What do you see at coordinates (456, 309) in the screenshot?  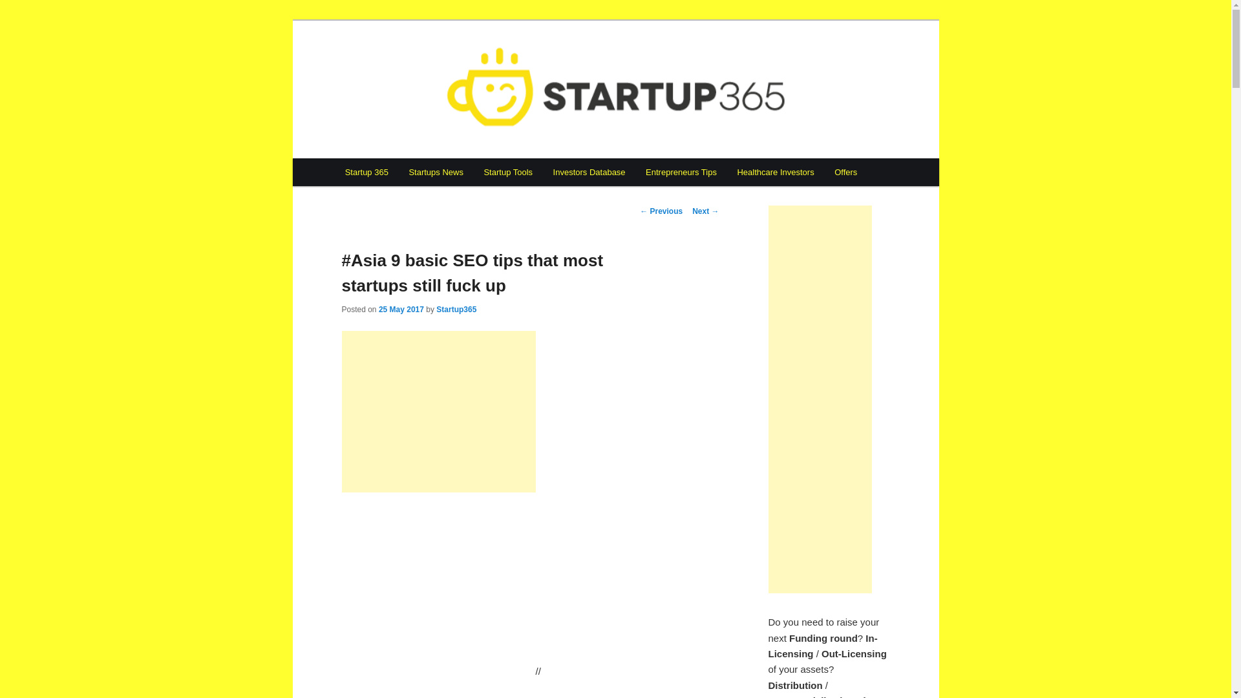 I see `Startup365` at bounding box center [456, 309].